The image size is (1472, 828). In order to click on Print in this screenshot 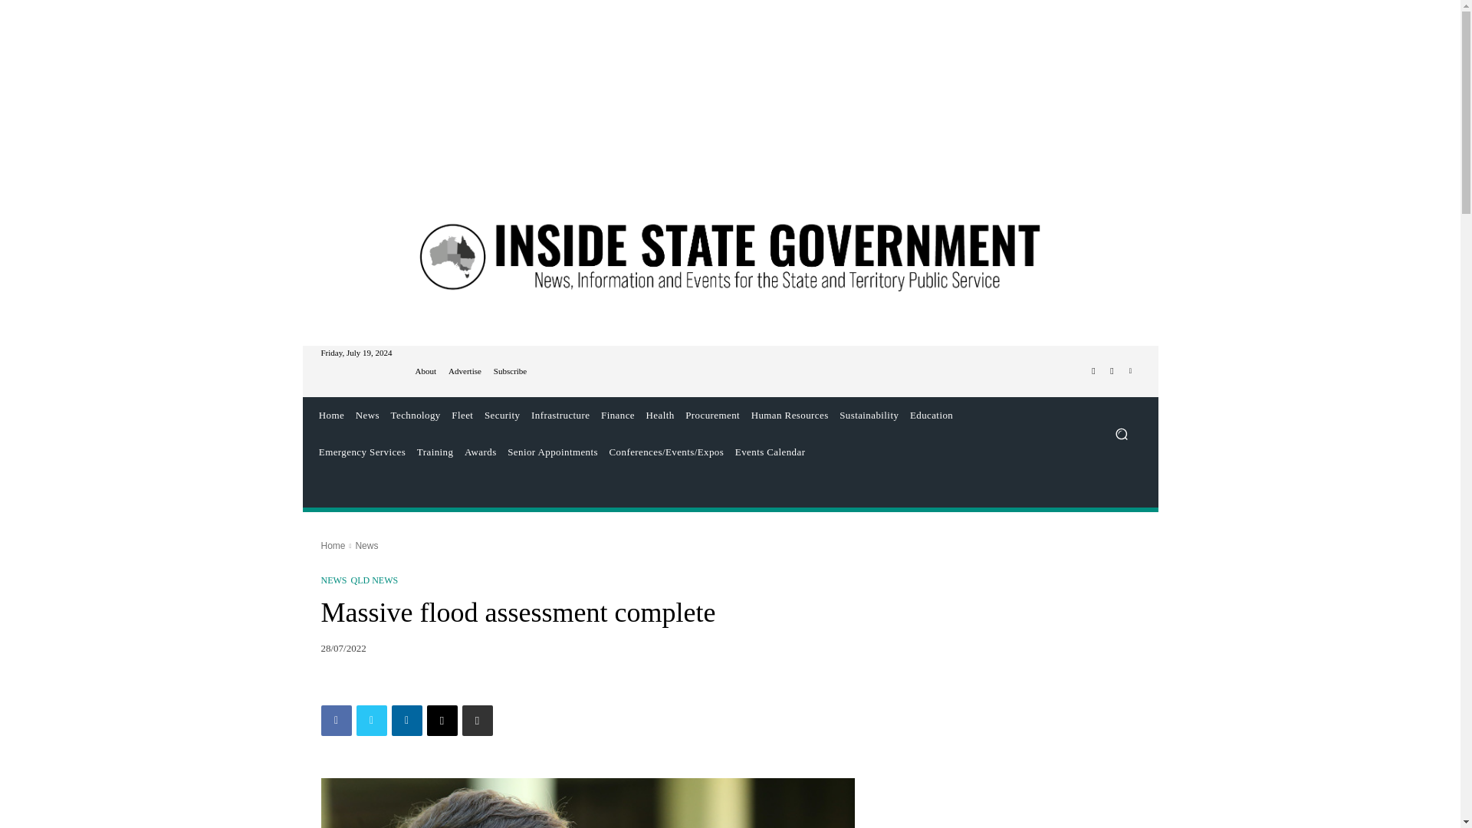, I will do `click(477, 721)`.